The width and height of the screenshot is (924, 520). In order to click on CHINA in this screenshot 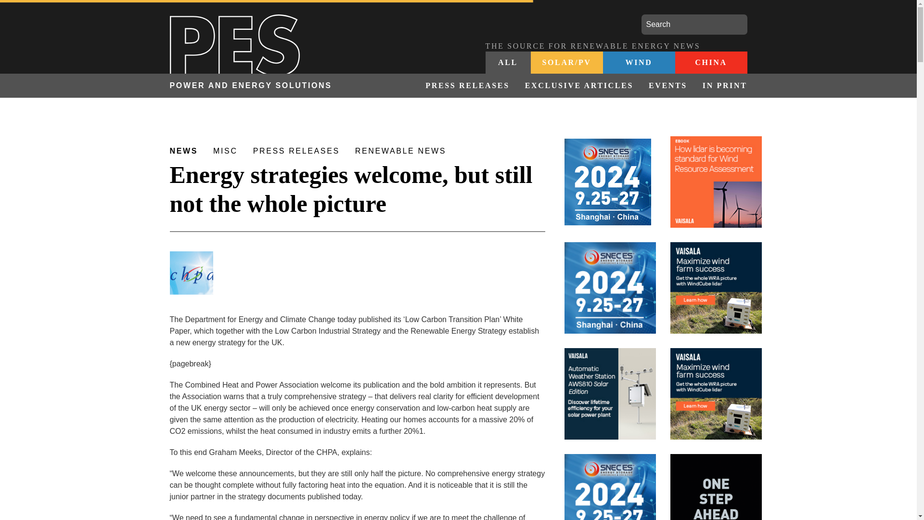, I will do `click(710, 63)`.